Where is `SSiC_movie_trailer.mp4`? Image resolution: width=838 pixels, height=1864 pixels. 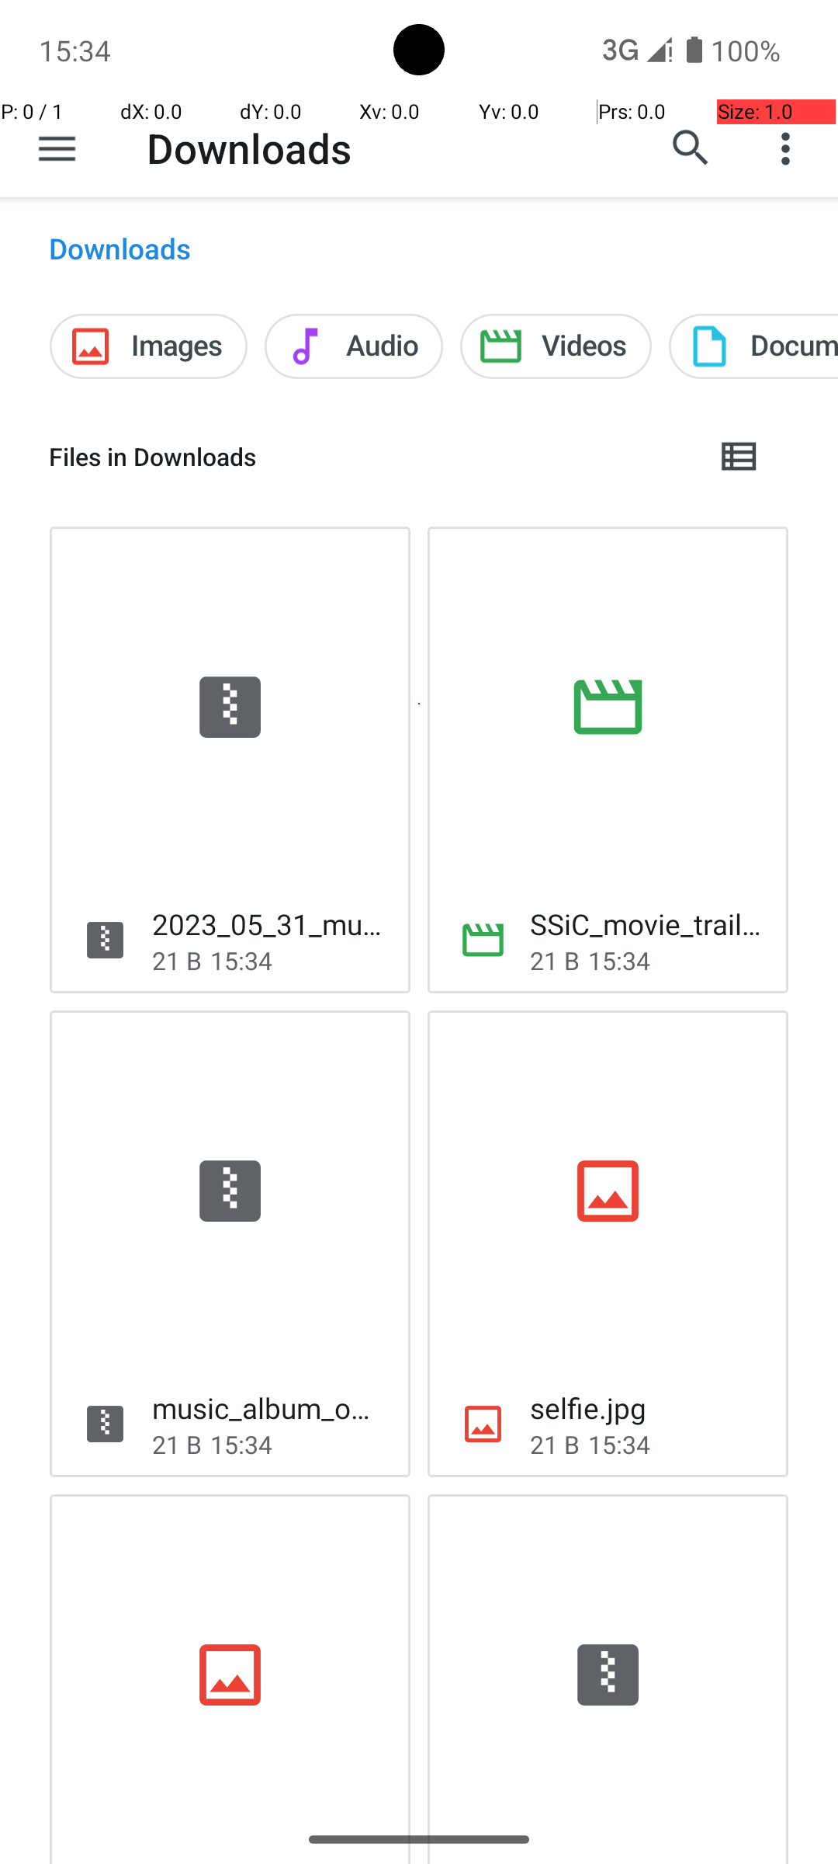 SSiC_movie_trailer.mp4 is located at coordinates (647, 924).